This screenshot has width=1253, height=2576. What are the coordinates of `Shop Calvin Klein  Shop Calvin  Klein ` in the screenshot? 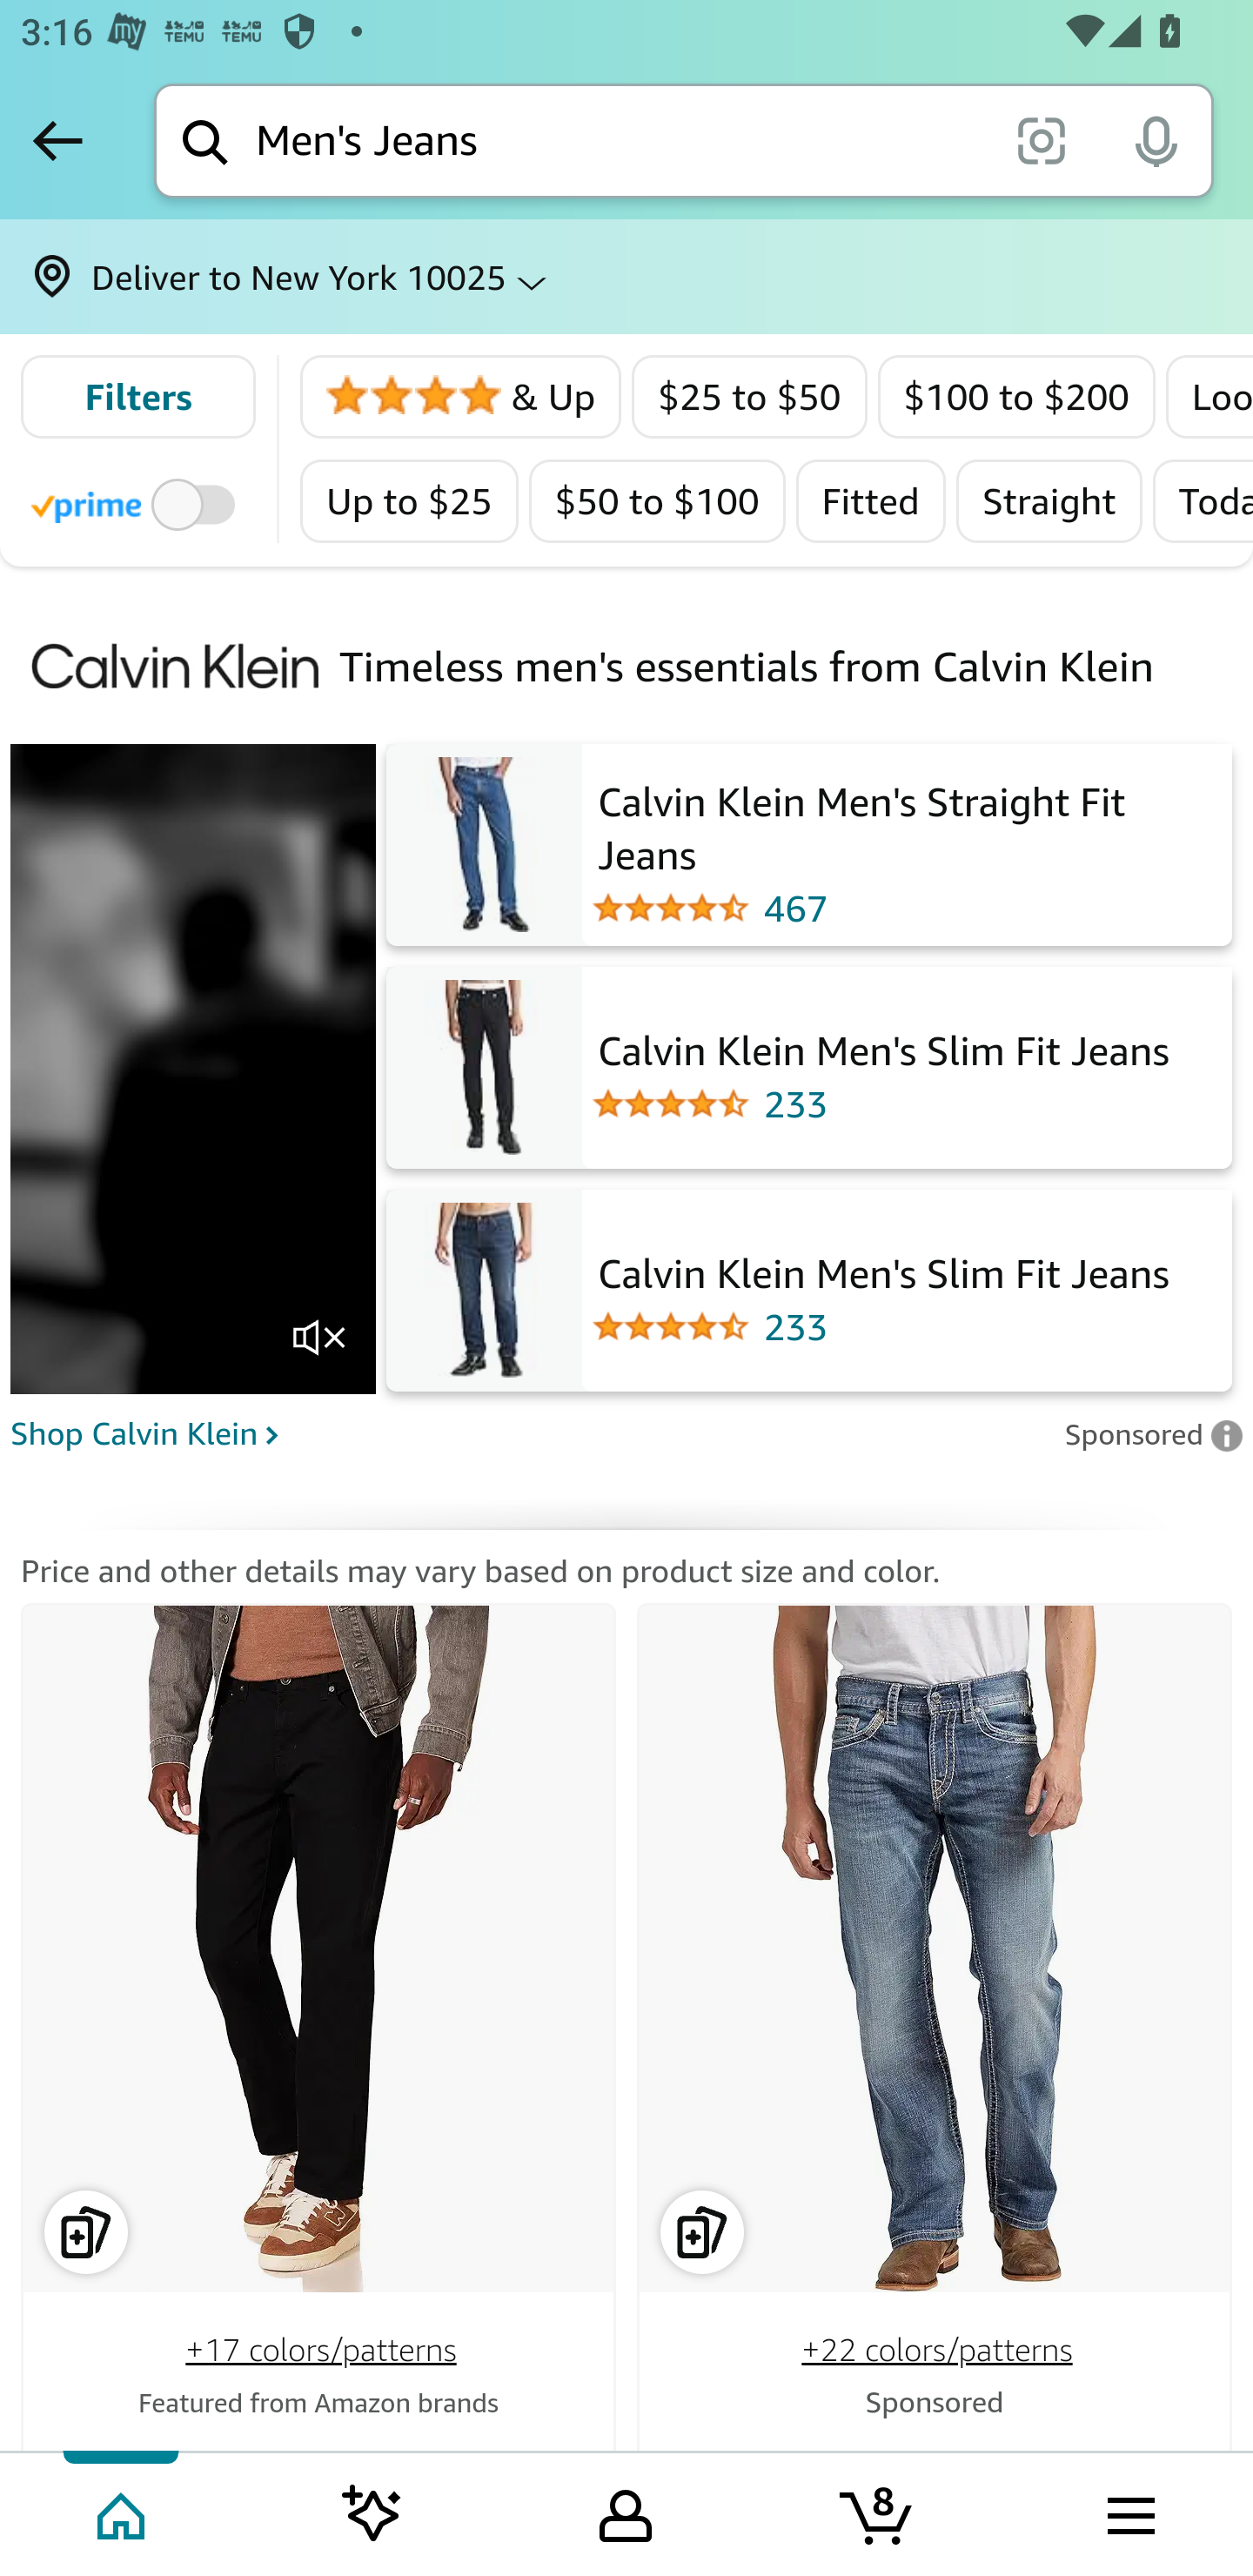 It's located at (527, 1431).